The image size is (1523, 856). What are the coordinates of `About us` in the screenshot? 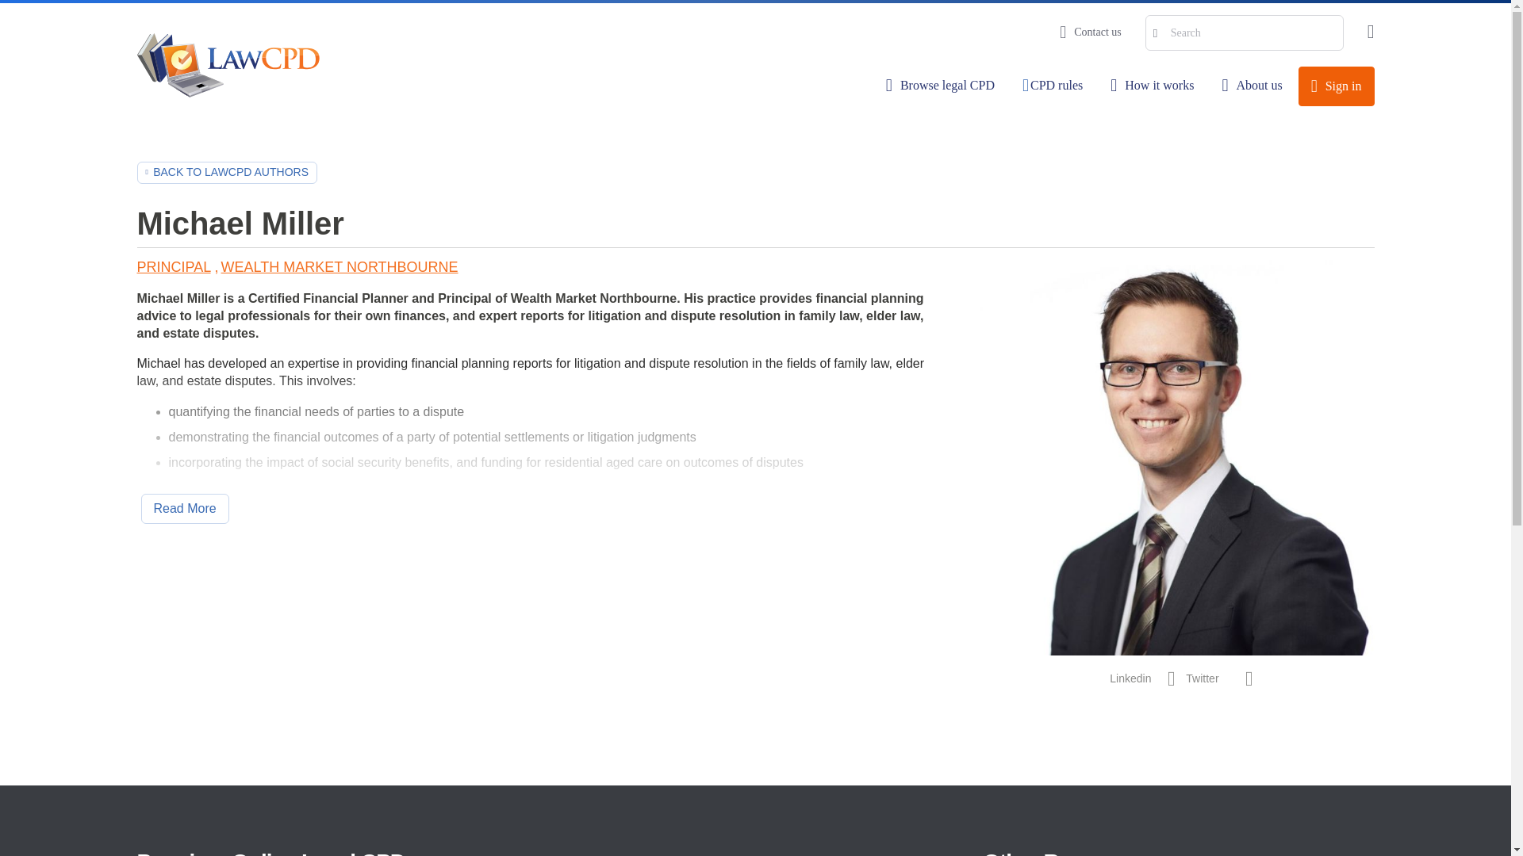 It's located at (1251, 86).